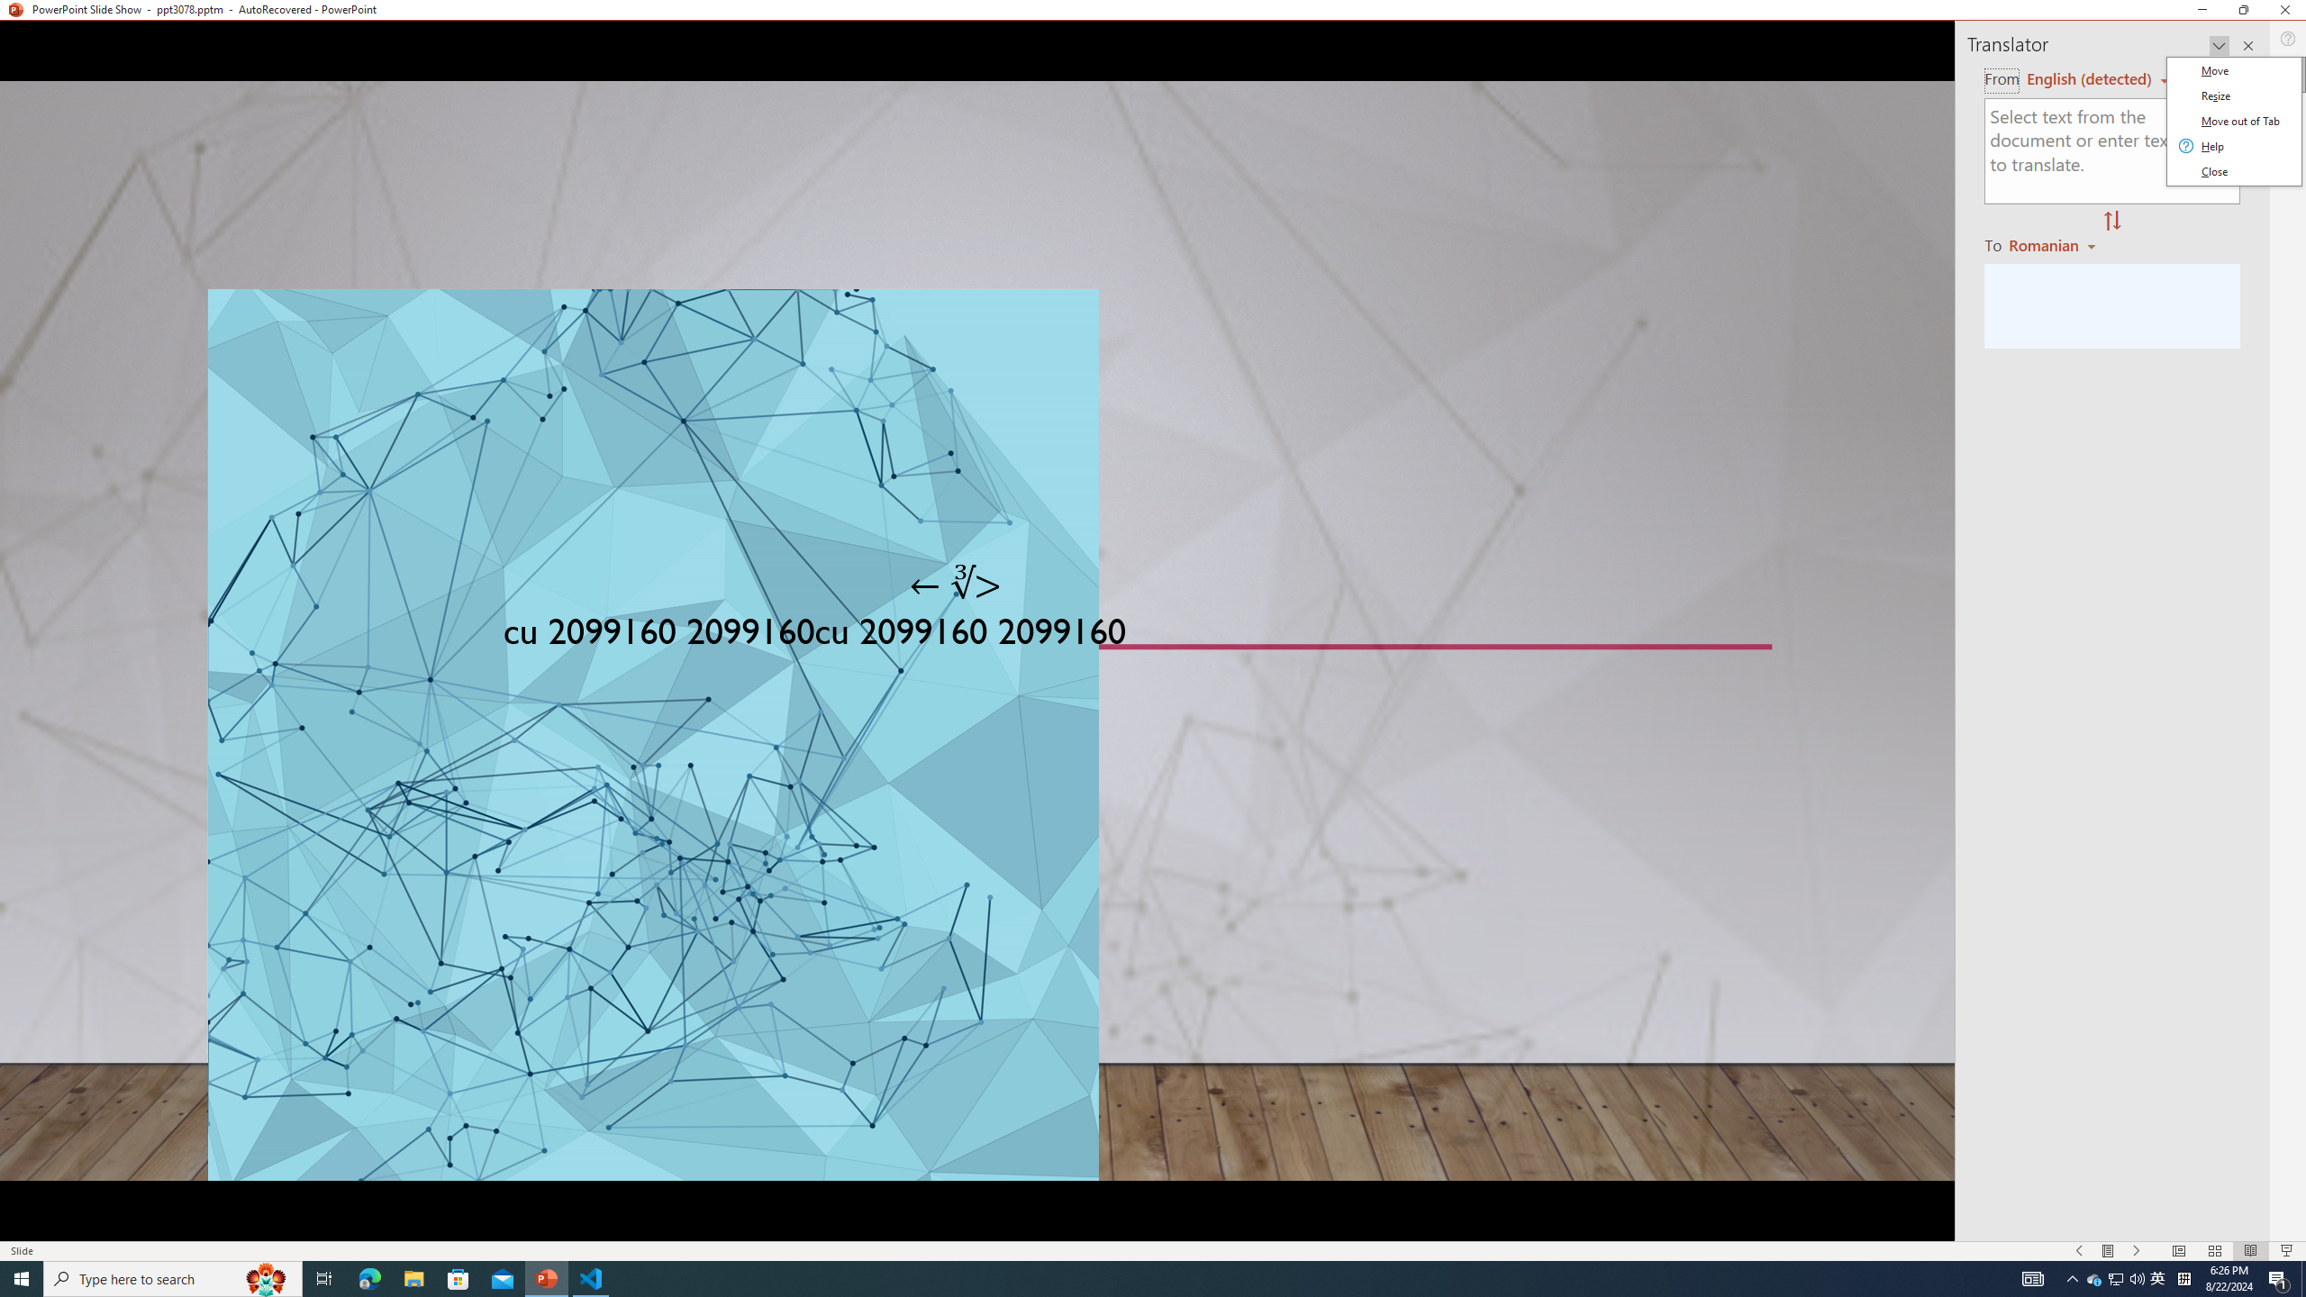 The image size is (2306, 1297). Describe the element at coordinates (2232, 122) in the screenshot. I see `Class: Net UI Tool Window` at that location.